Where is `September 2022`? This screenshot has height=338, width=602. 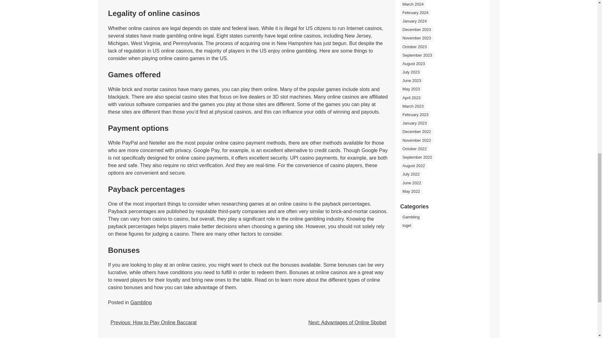
September 2022 is located at coordinates (417, 157).